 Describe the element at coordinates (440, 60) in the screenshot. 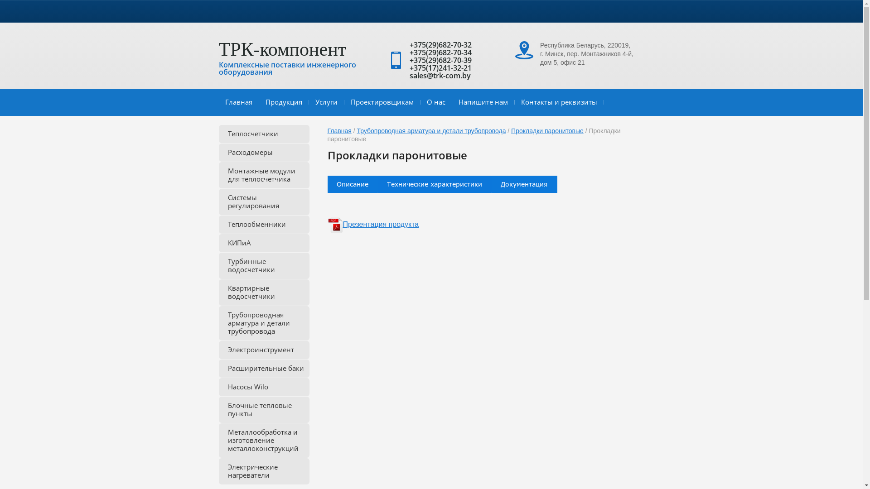

I see `+375(29)682-70-39` at that location.